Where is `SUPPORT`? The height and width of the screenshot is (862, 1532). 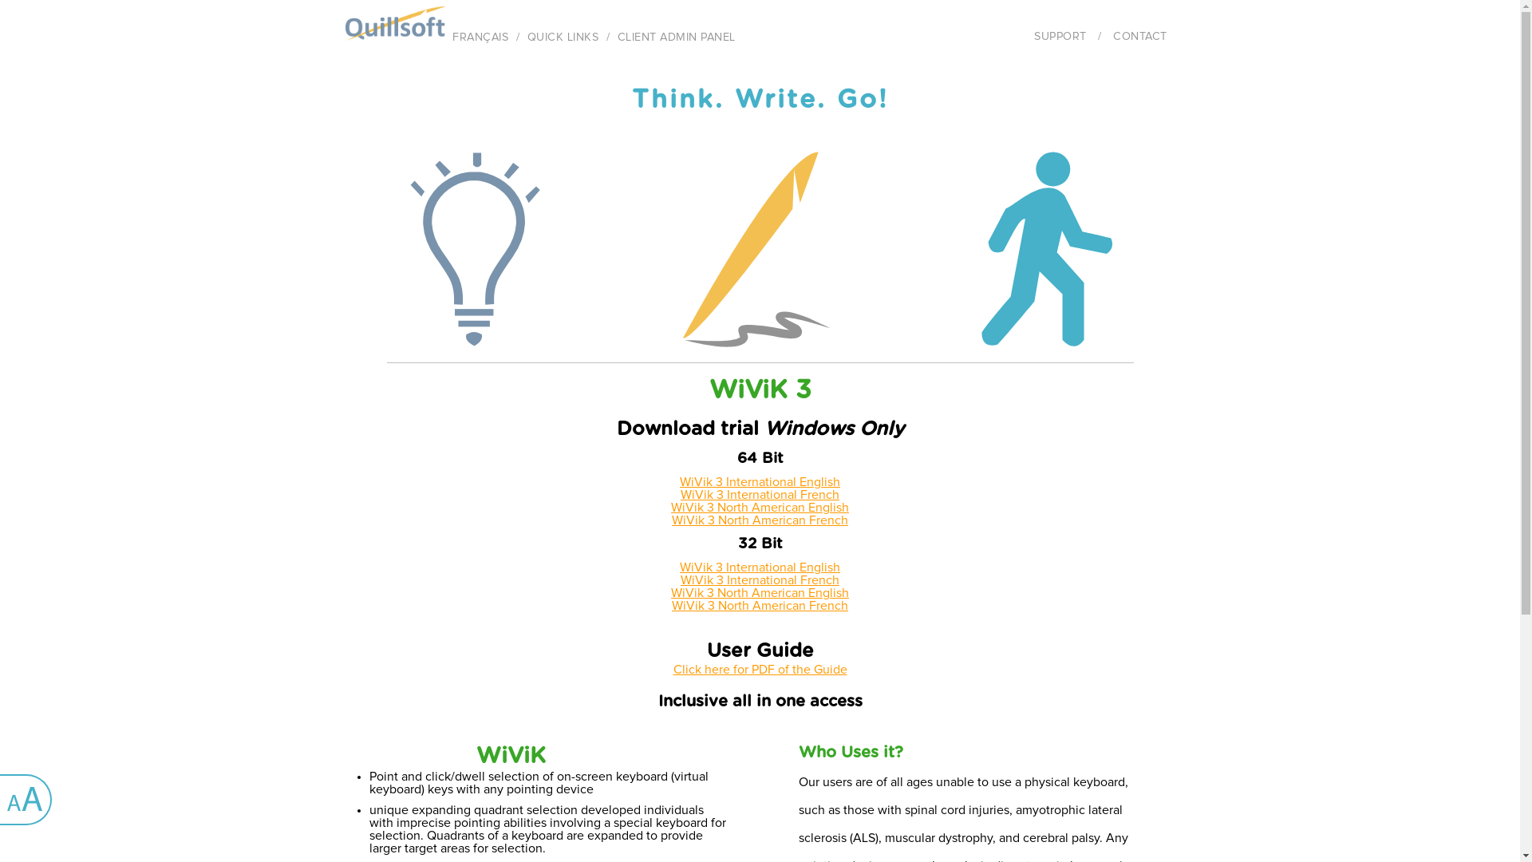 SUPPORT is located at coordinates (1060, 37).